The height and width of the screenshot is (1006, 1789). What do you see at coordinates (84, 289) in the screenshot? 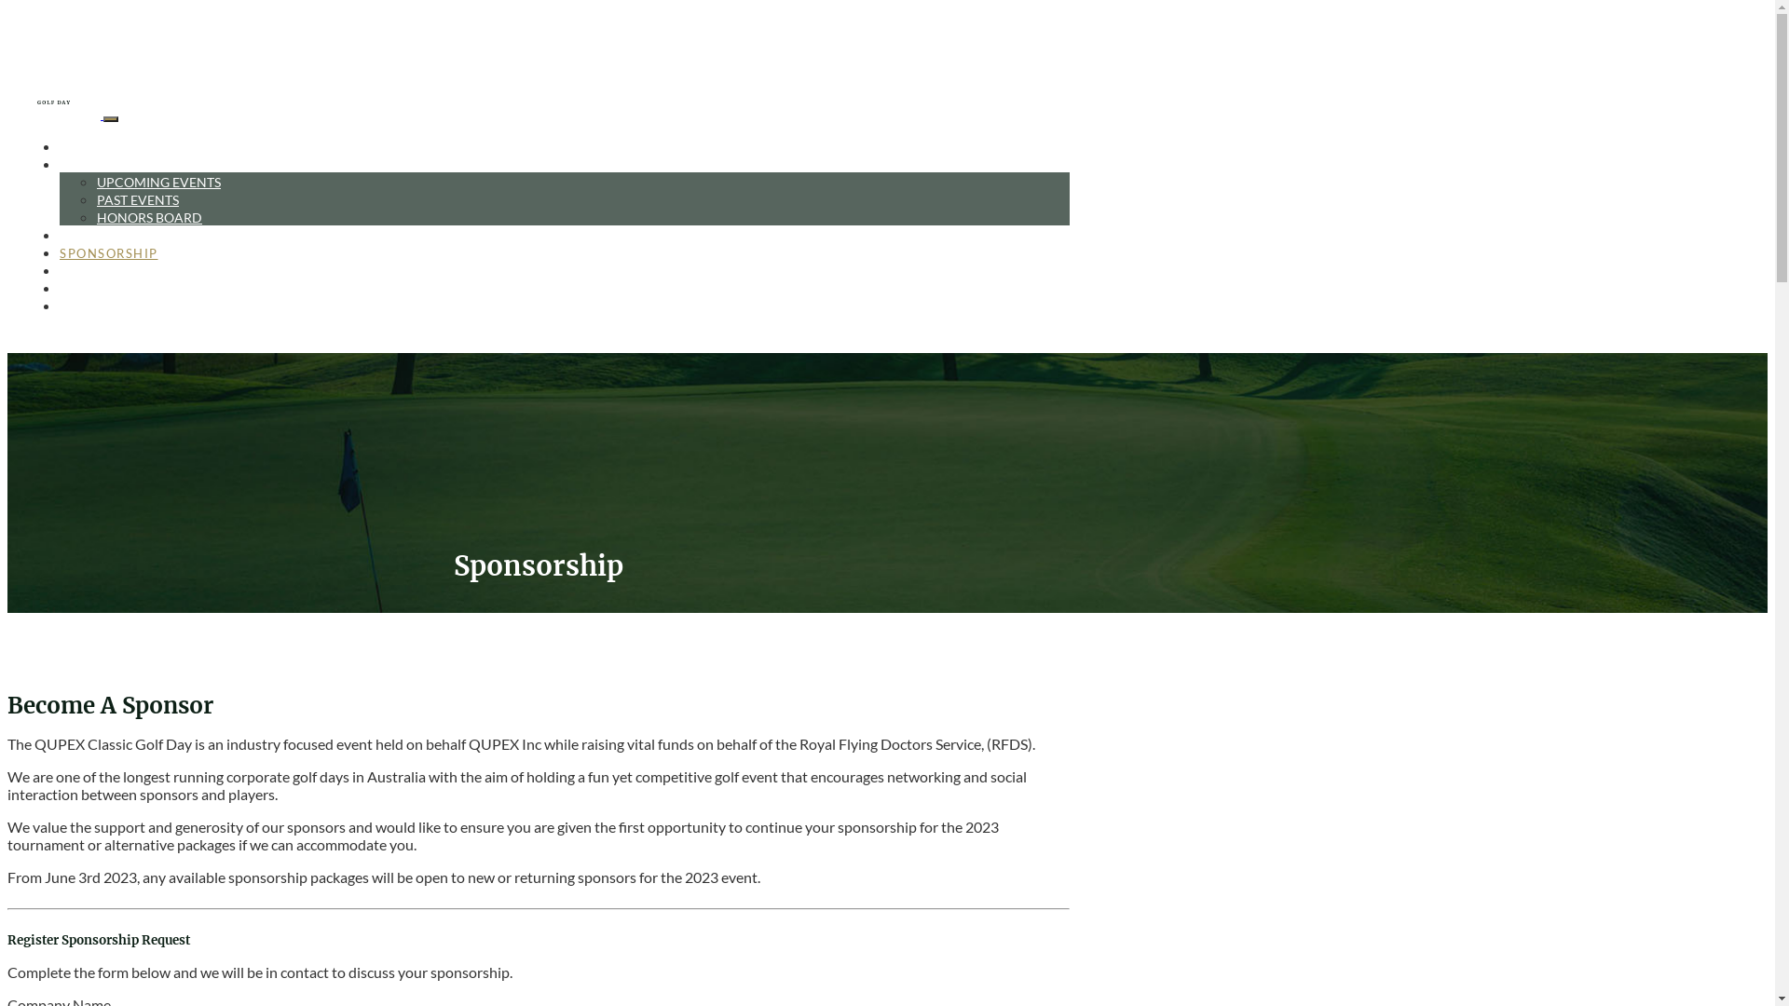
I see `ABOUT` at bounding box center [84, 289].